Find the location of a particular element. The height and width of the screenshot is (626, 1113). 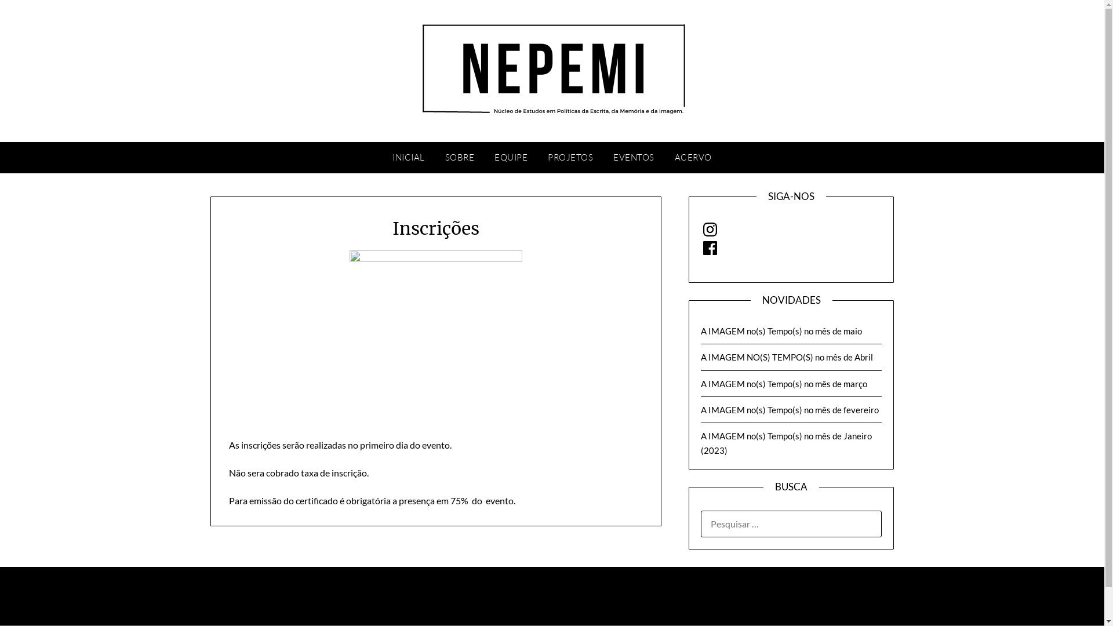

SOBRE is located at coordinates (460, 158).